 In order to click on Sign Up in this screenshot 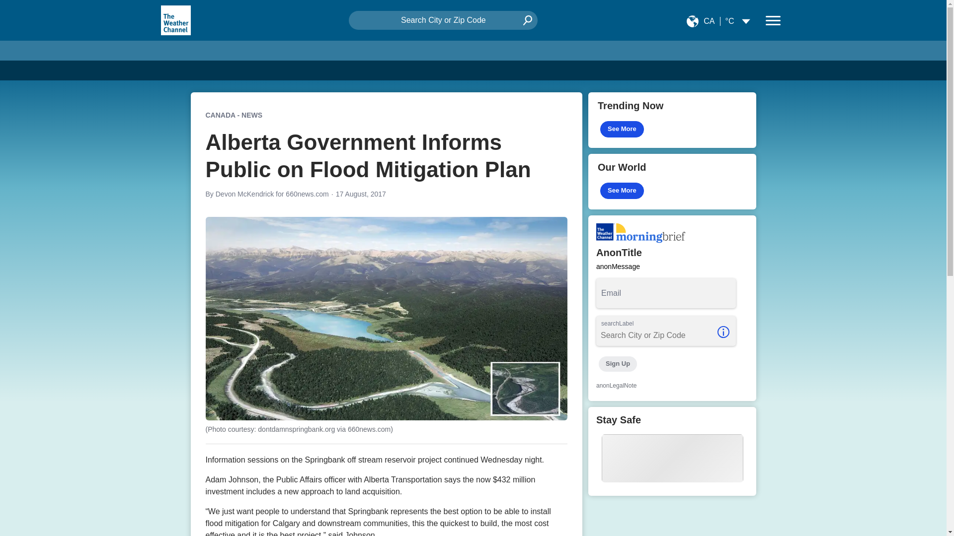, I will do `click(617, 364)`.